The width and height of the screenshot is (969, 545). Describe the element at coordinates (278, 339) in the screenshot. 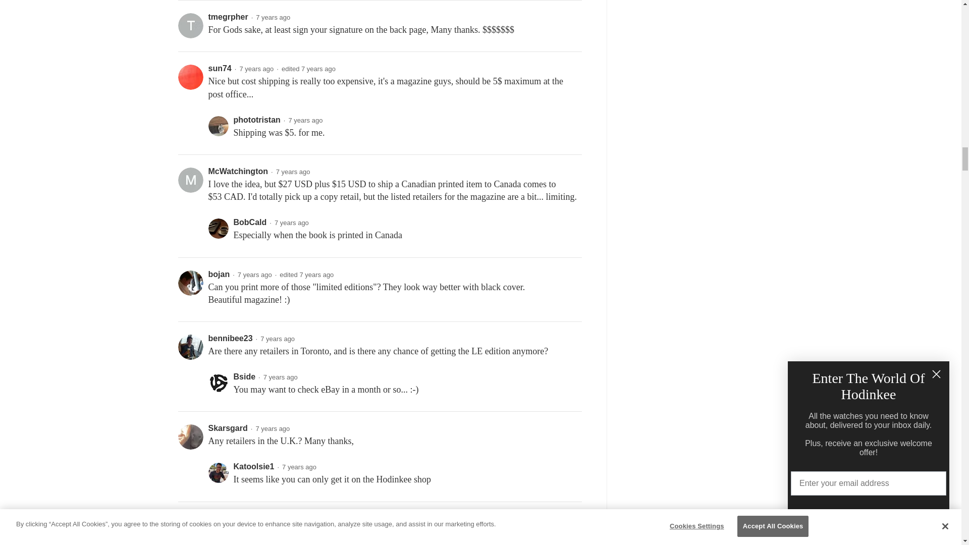

I see `2017-09-08 04:53` at that location.